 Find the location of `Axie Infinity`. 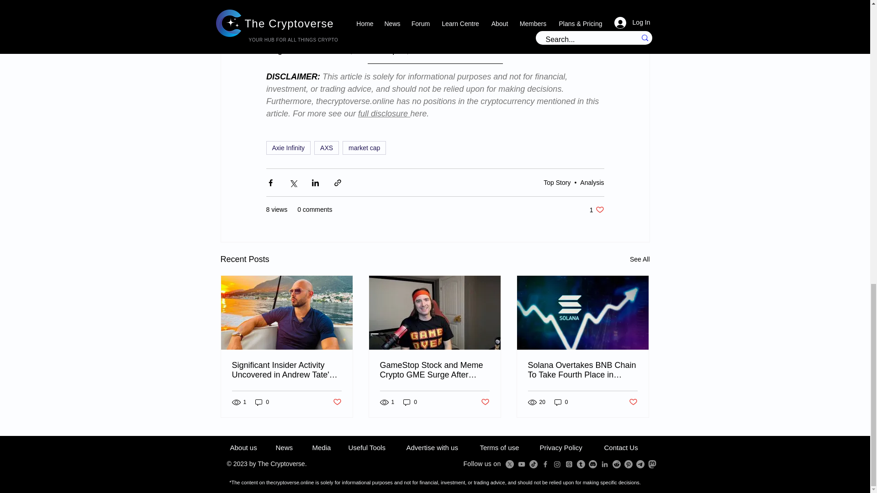

Axie Infinity is located at coordinates (364, 148).